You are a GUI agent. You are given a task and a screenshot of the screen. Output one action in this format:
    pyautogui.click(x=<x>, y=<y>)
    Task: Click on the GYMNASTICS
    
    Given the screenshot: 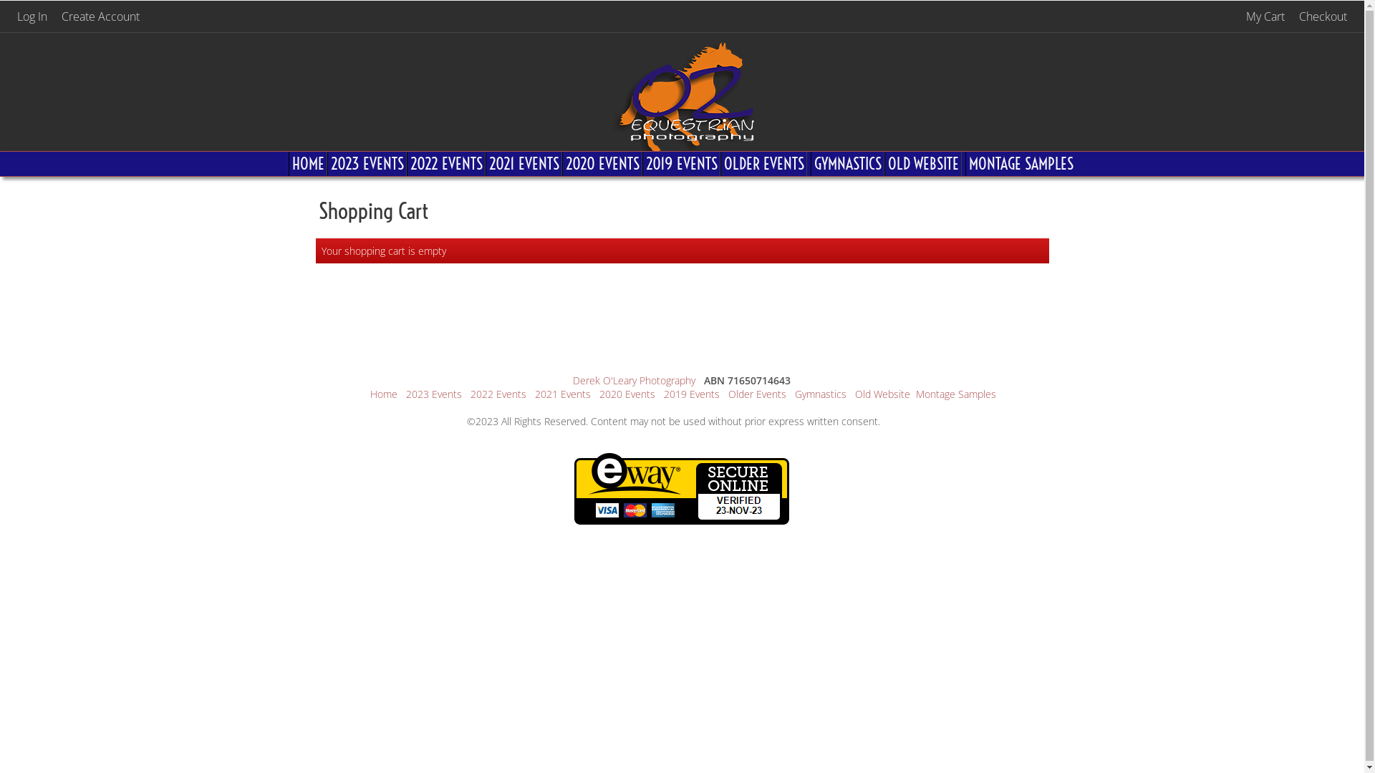 What is the action you would take?
    pyautogui.click(x=848, y=164)
    